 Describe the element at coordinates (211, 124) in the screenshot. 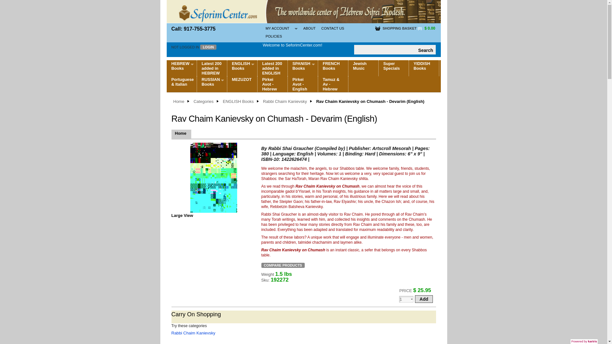

I see `Otzrot Chaim with commentaries` at that location.